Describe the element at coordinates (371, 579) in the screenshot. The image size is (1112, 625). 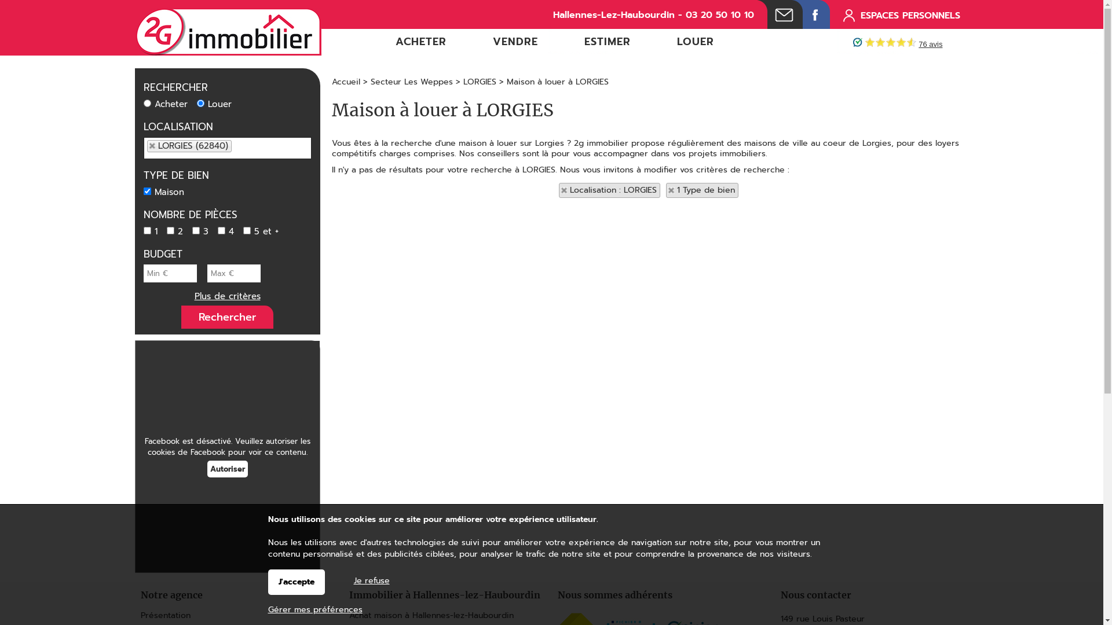
I see `Je refuse` at that location.